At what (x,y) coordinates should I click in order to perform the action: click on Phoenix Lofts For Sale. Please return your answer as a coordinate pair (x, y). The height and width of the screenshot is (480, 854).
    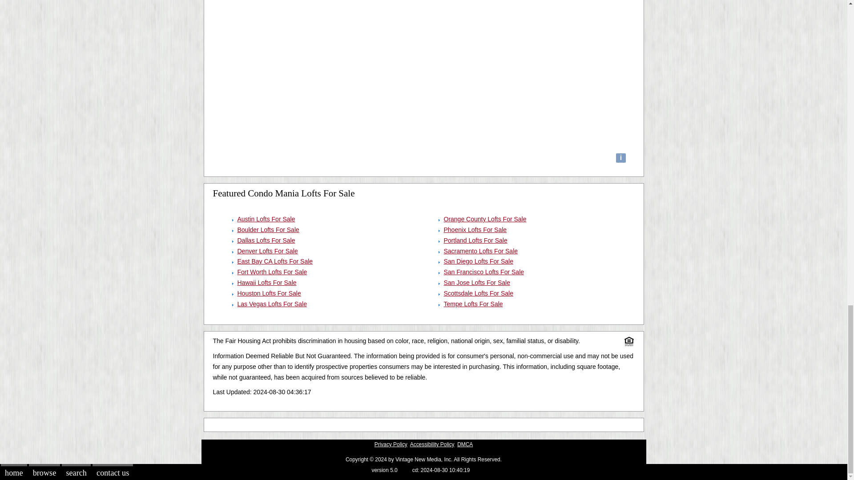
    Looking at the image, I should click on (475, 229).